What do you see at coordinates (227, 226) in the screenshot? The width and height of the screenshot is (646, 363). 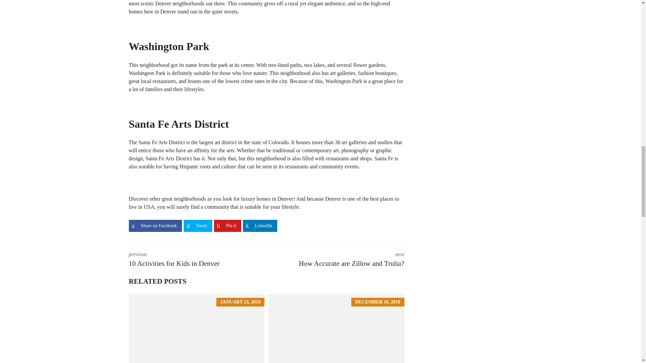 I see `Share on Pin it` at bounding box center [227, 226].